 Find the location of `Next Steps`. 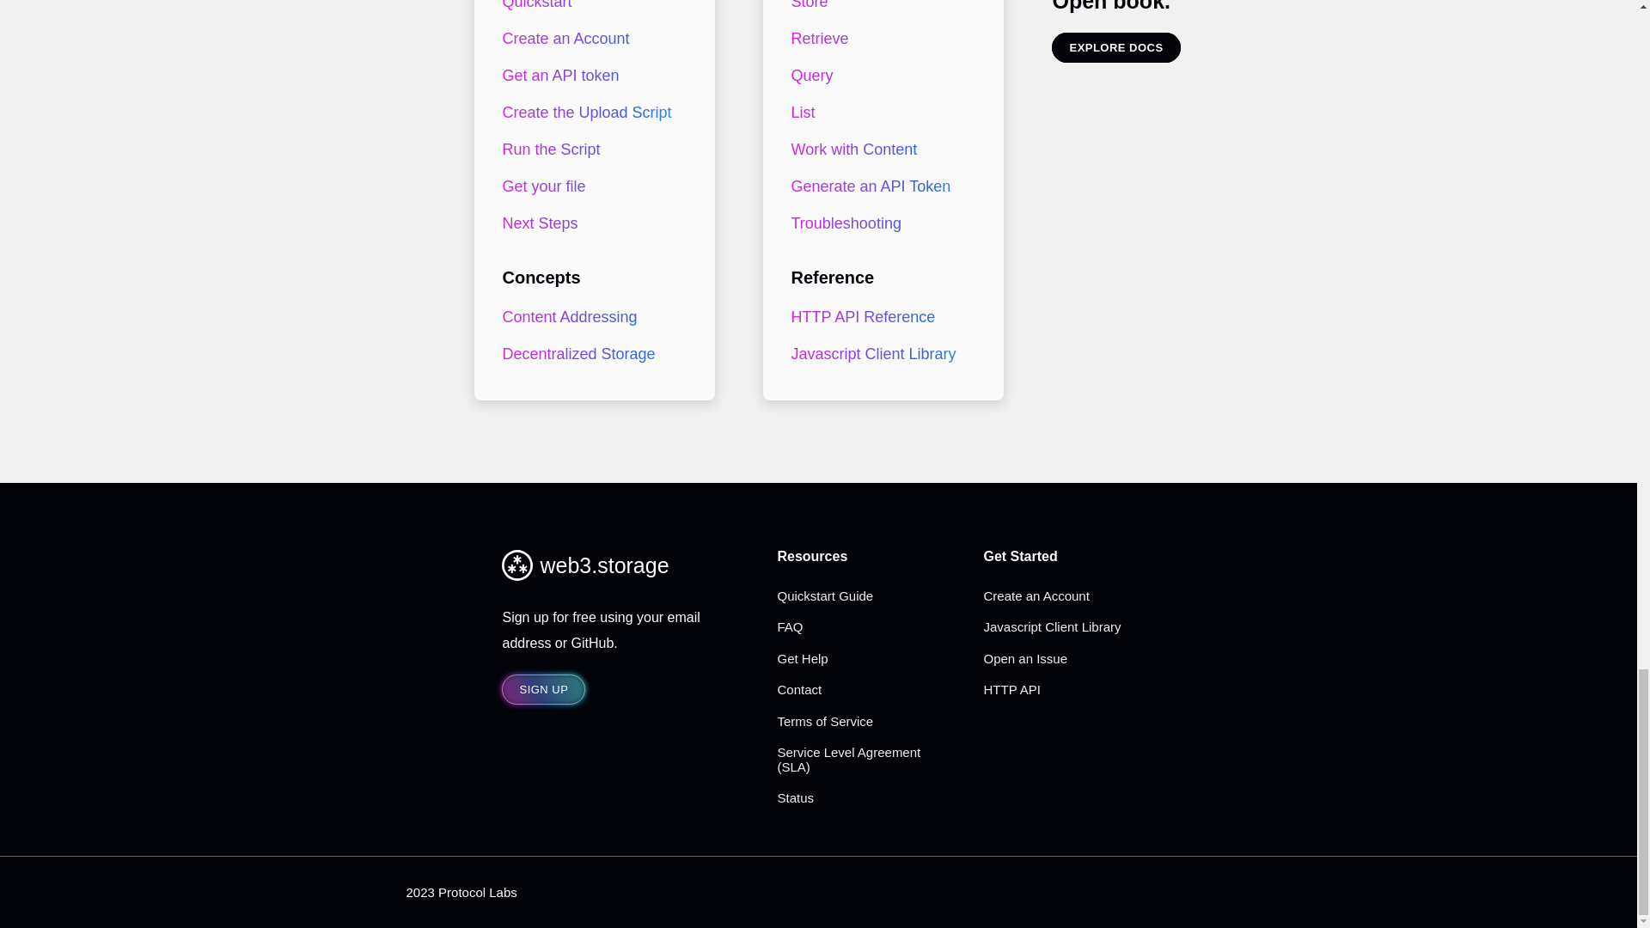

Next Steps is located at coordinates (590, 223).